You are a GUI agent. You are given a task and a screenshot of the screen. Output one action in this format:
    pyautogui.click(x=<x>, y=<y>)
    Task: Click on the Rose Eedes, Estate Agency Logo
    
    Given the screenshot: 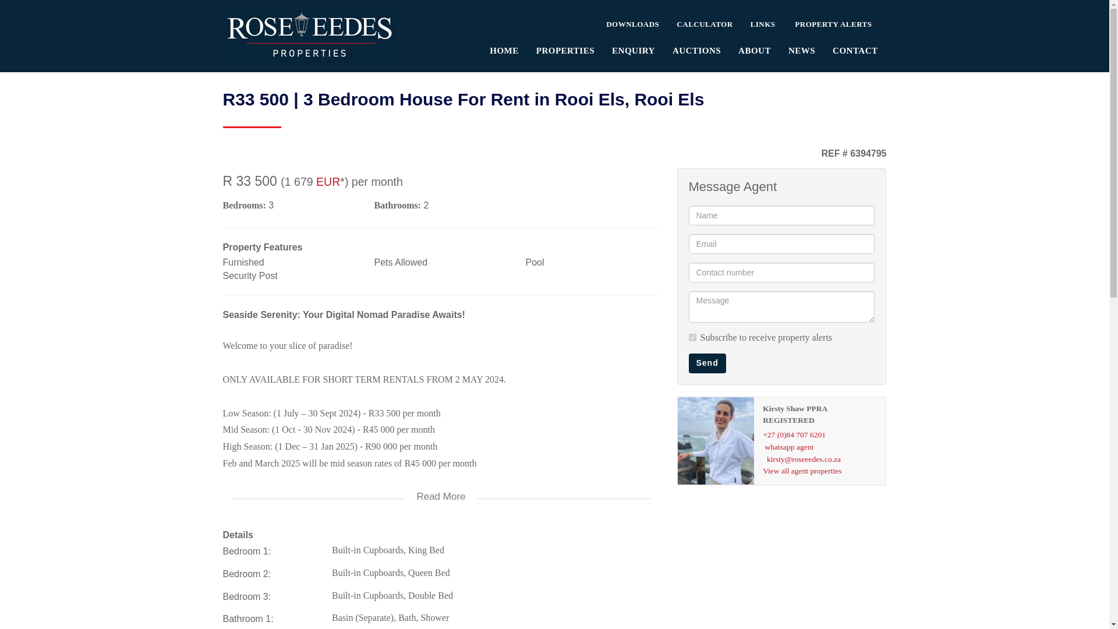 What is the action you would take?
    pyautogui.click(x=310, y=36)
    